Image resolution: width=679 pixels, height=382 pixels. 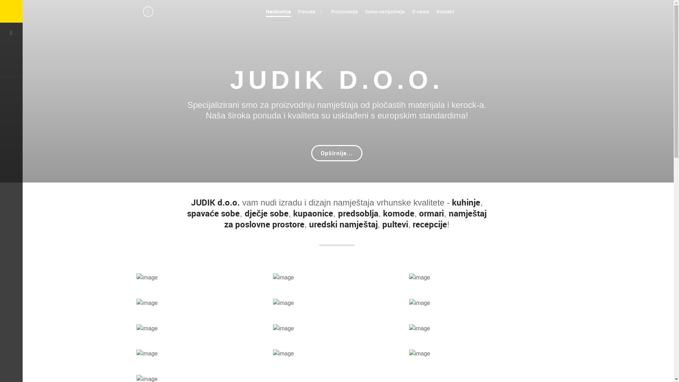 I want to click on POSL.
PROSTORI, so click(x=209, y=330).